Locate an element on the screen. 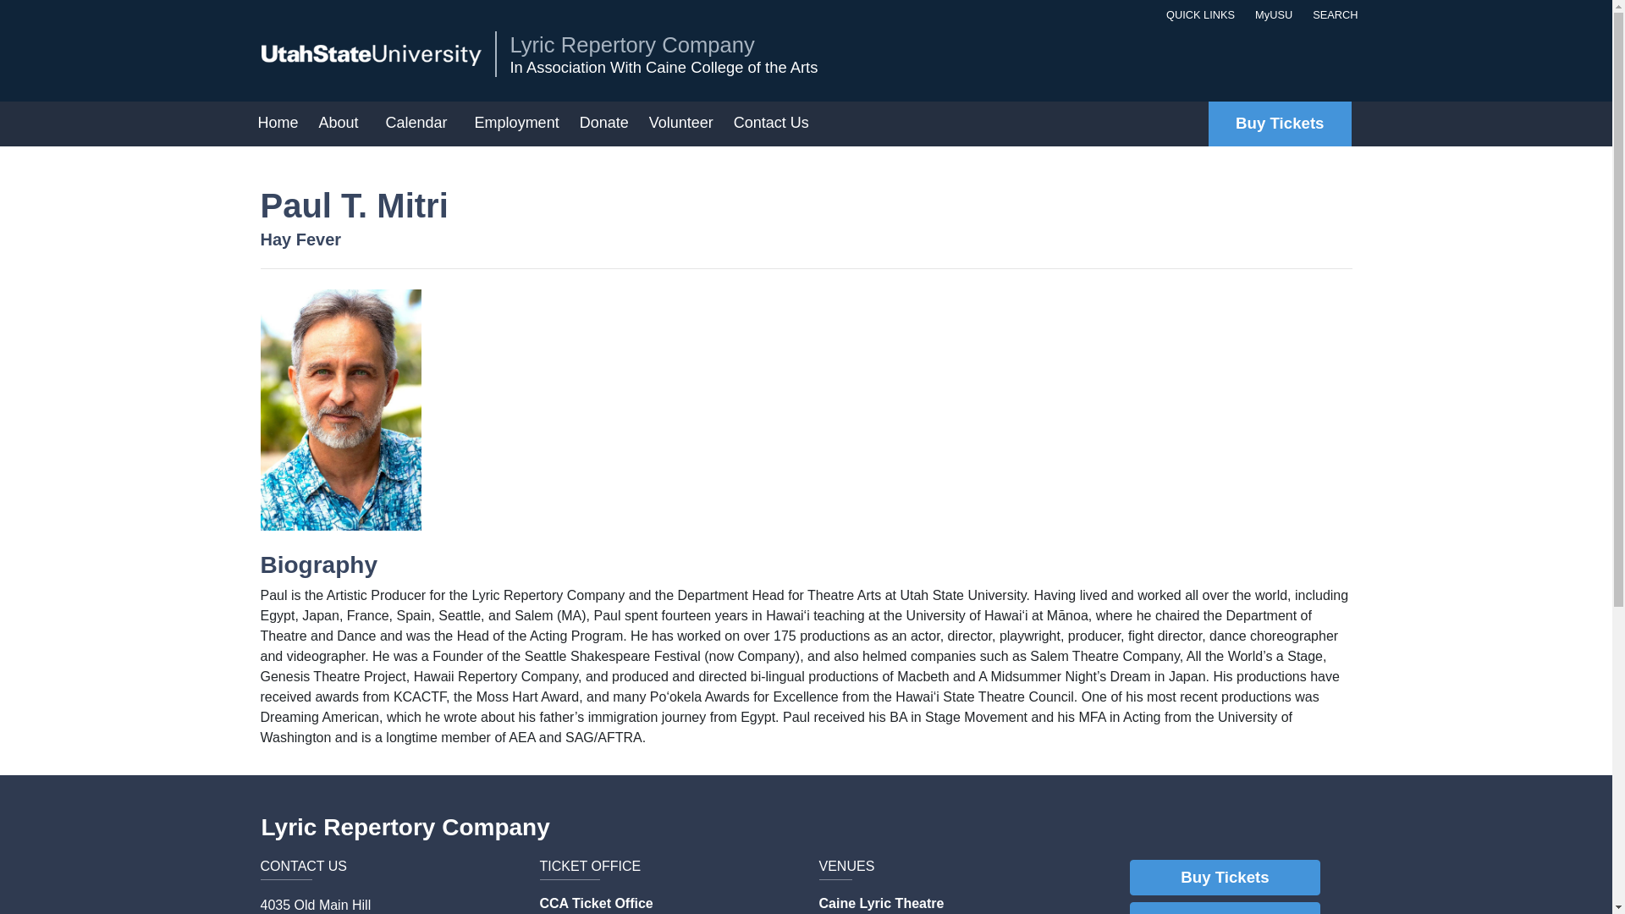  About is located at coordinates (342, 124).